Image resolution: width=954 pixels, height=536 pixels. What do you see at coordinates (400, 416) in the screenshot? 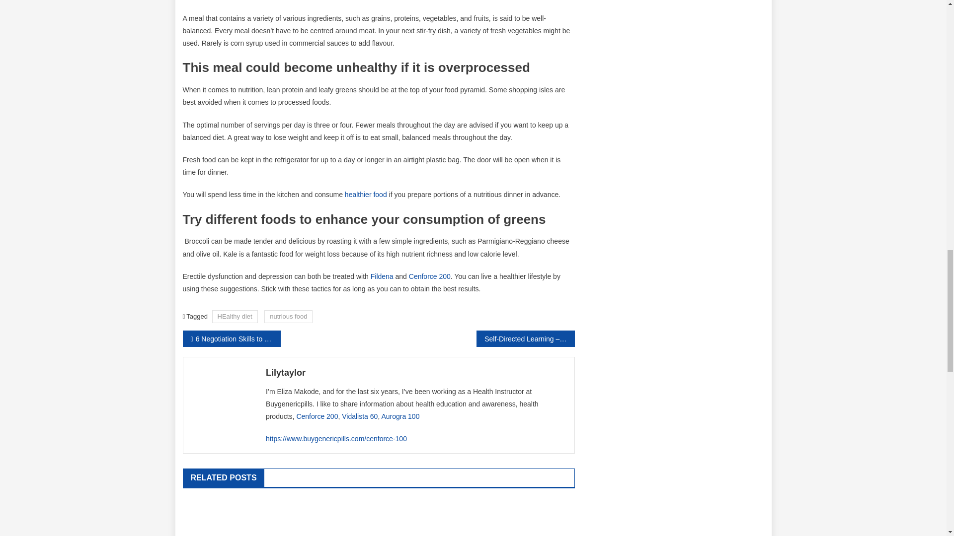
I see `Aurogra 100` at bounding box center [400, 416].